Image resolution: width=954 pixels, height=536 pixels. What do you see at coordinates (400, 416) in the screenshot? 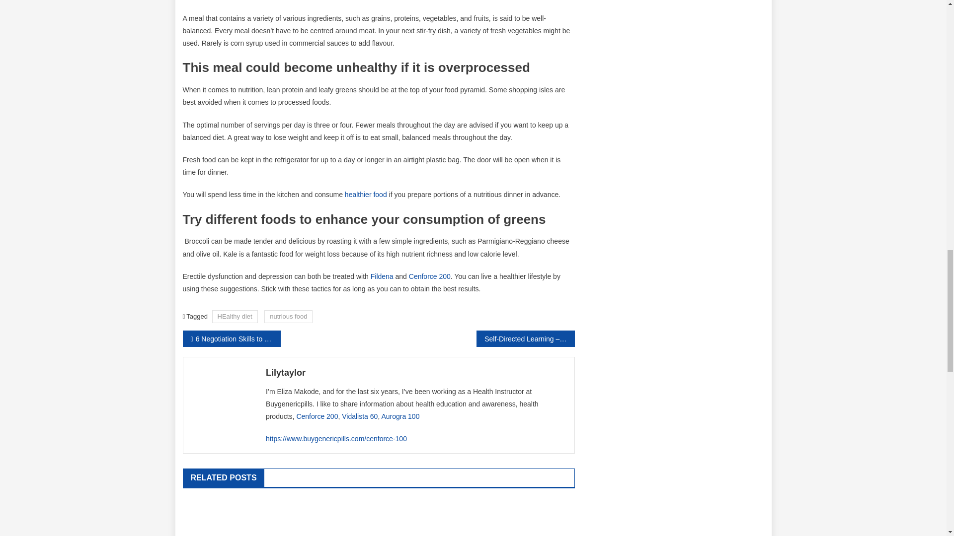
I see `Aurogra 100` at bounding box center [400, 416].